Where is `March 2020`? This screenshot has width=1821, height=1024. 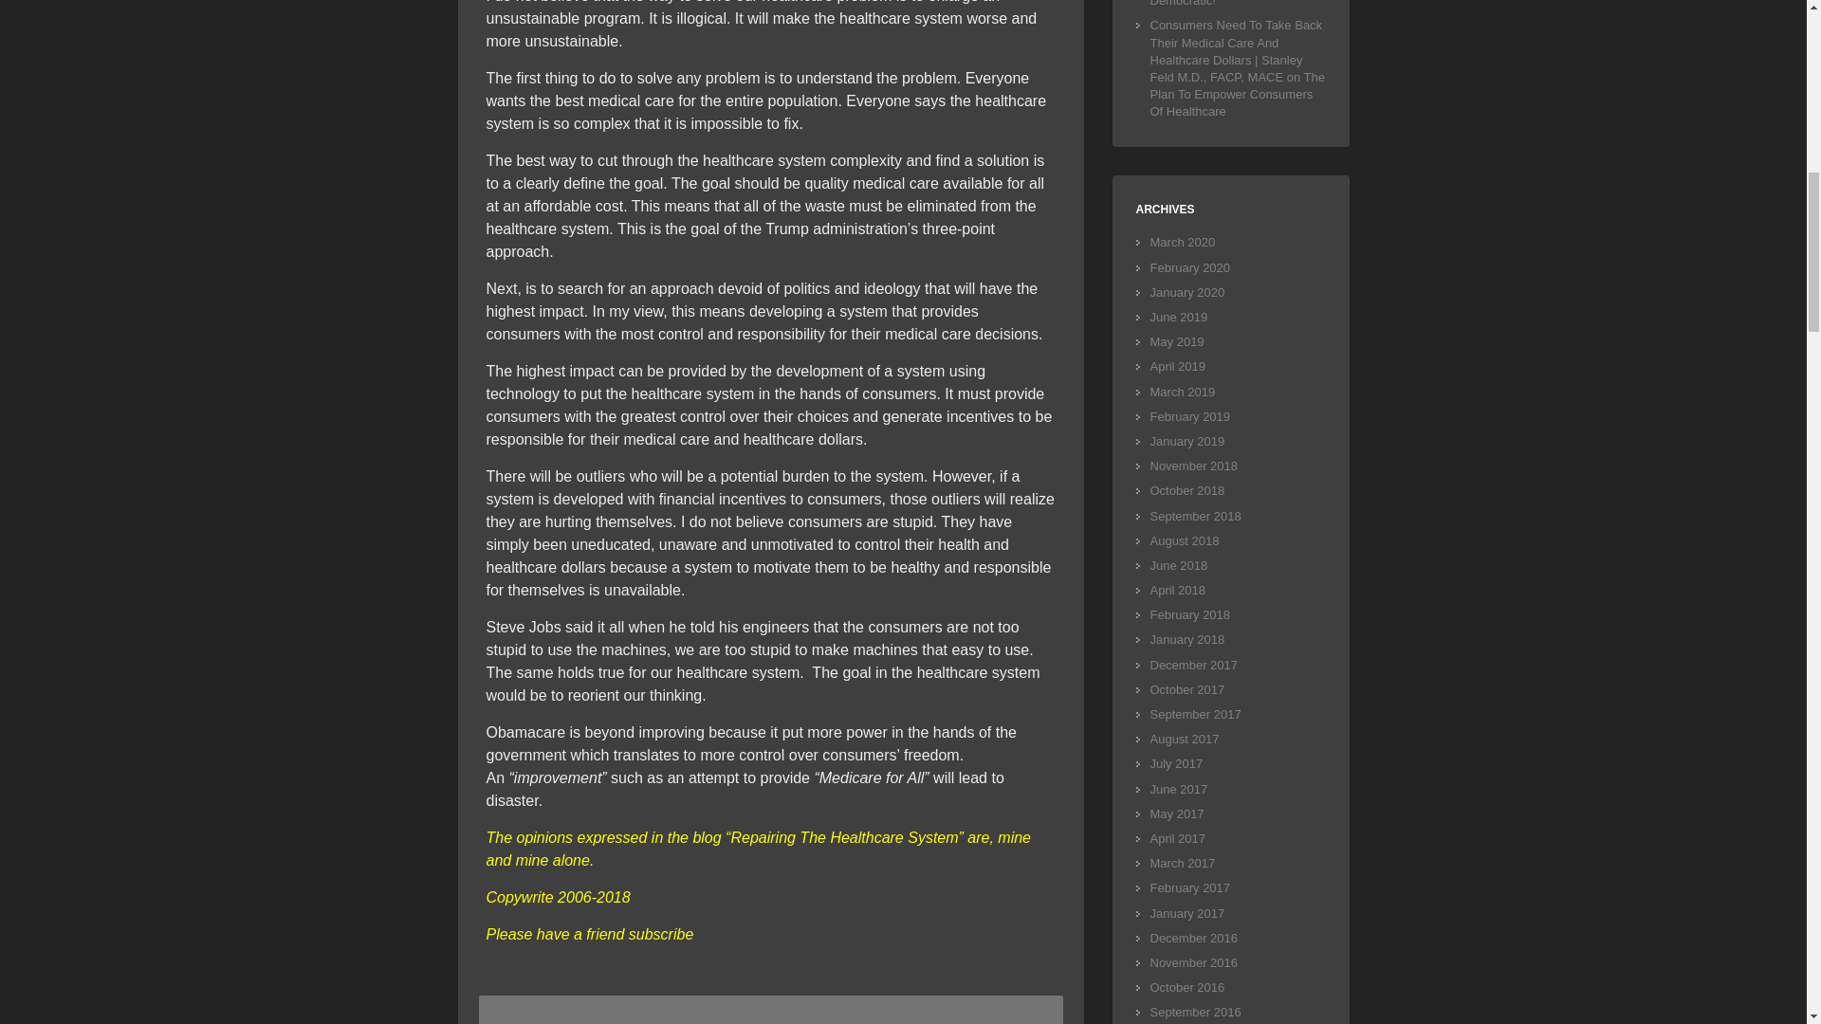 March 2020 is located at coordinates (1182, 243).